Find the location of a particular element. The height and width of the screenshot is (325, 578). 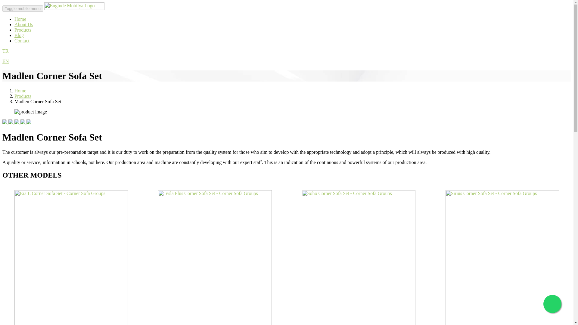

Products is located at coordinates (23, 30).